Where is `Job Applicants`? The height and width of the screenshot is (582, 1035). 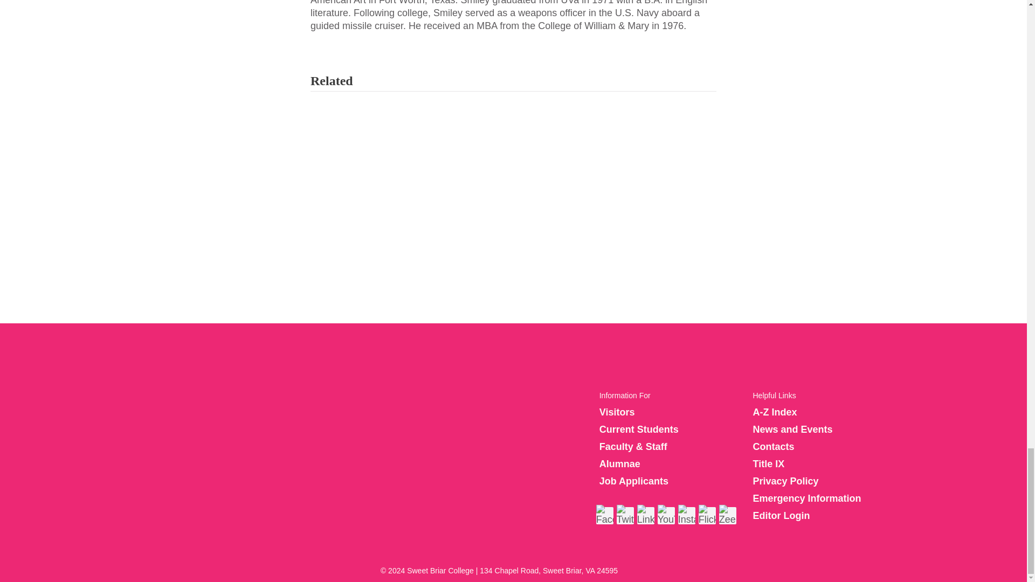
Job Applicants is located at coordinates (634, 481).